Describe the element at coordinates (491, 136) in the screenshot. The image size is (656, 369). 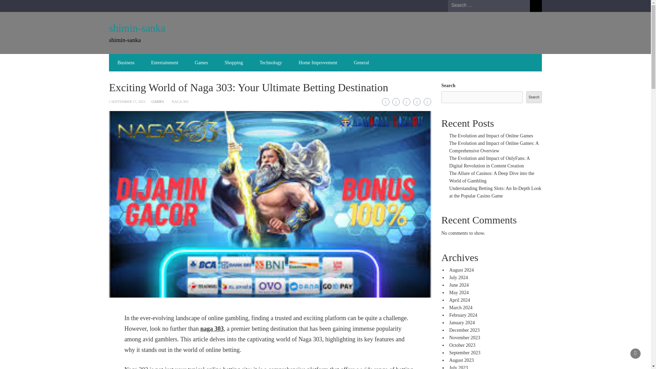
I see `The Evolution and Impact of Online Games` at that location.